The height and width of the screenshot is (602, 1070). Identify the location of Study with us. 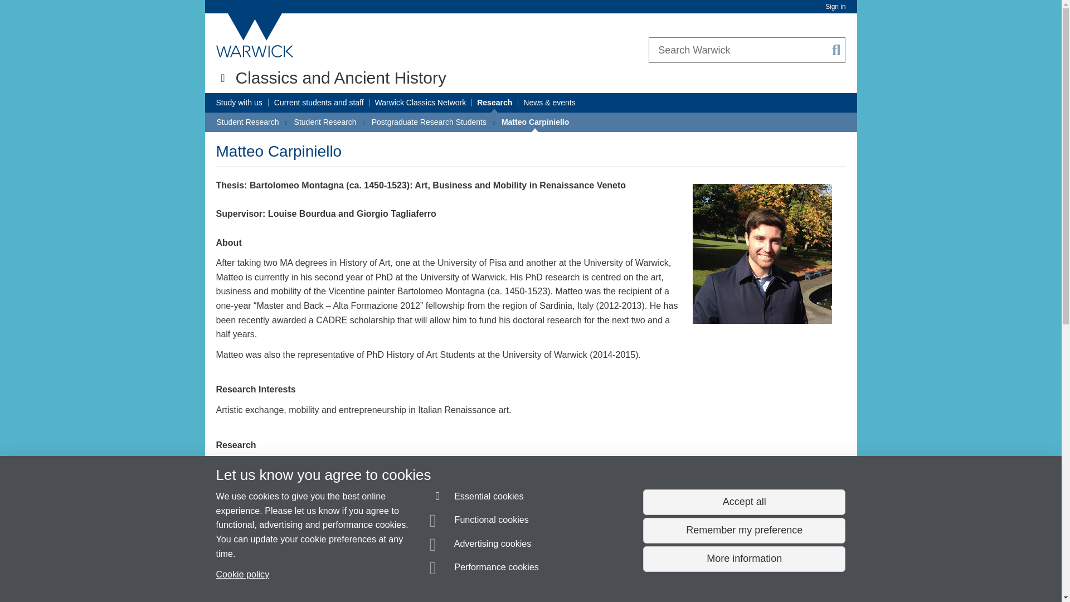
(239, 103).